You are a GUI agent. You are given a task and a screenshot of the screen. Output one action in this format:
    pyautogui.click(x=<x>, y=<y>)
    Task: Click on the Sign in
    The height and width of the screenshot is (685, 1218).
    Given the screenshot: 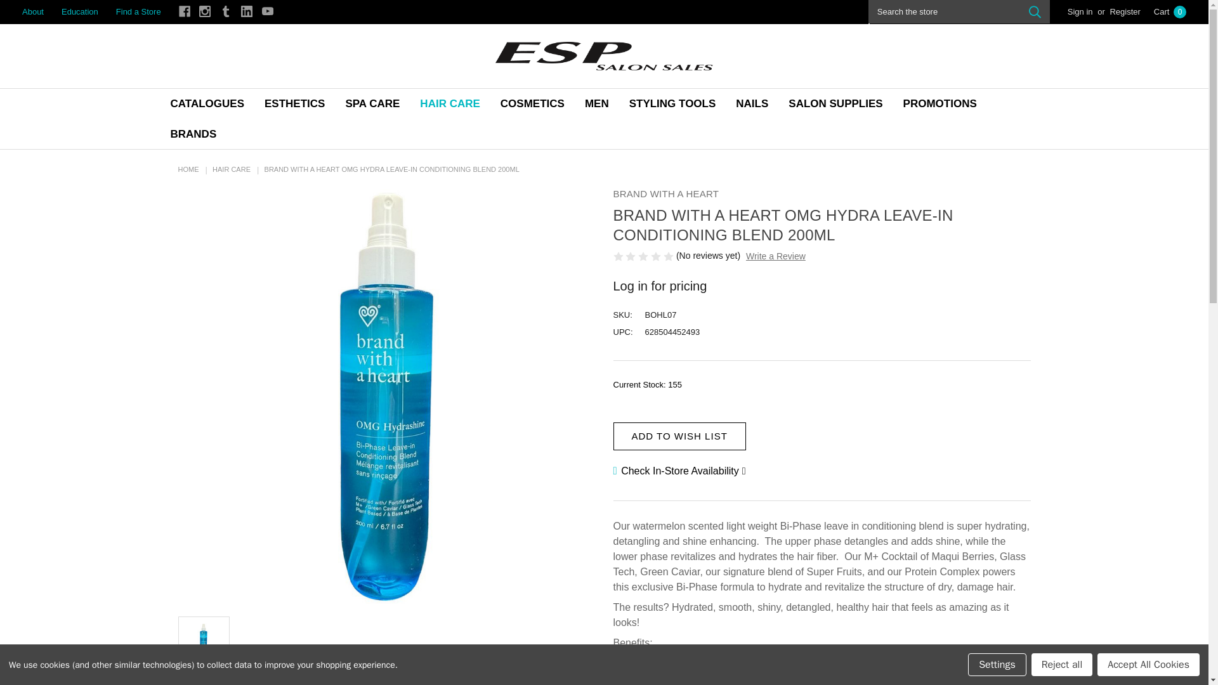 What is the action you would take?
    pyautogui.click(x=1080, y=11)
    